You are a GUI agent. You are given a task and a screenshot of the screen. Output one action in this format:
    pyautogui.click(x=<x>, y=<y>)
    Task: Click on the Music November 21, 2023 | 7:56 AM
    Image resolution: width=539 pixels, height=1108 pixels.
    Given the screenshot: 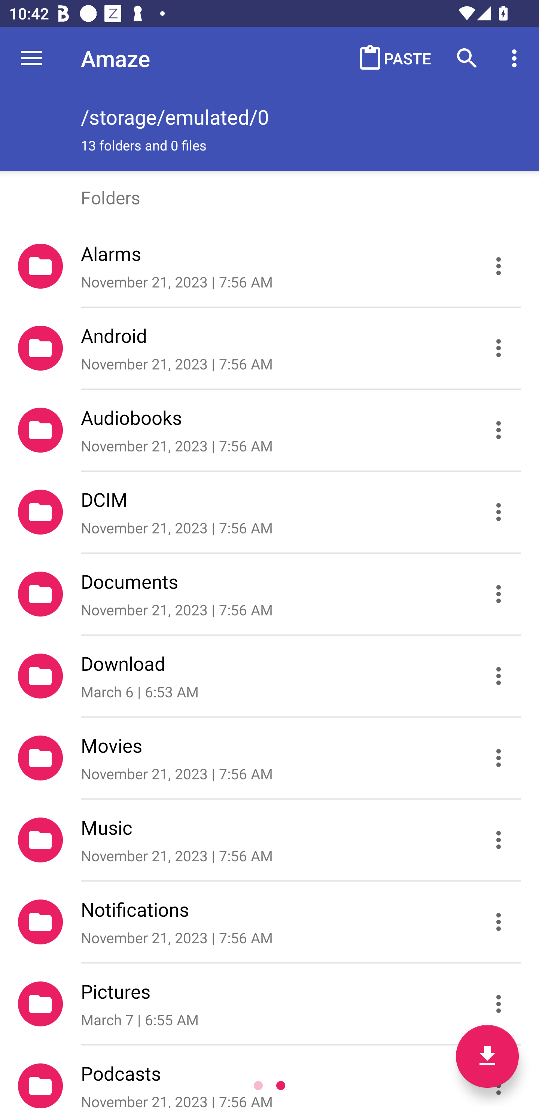 What is the action you would take?
    pyautogui.click(x=269, y=840)
    